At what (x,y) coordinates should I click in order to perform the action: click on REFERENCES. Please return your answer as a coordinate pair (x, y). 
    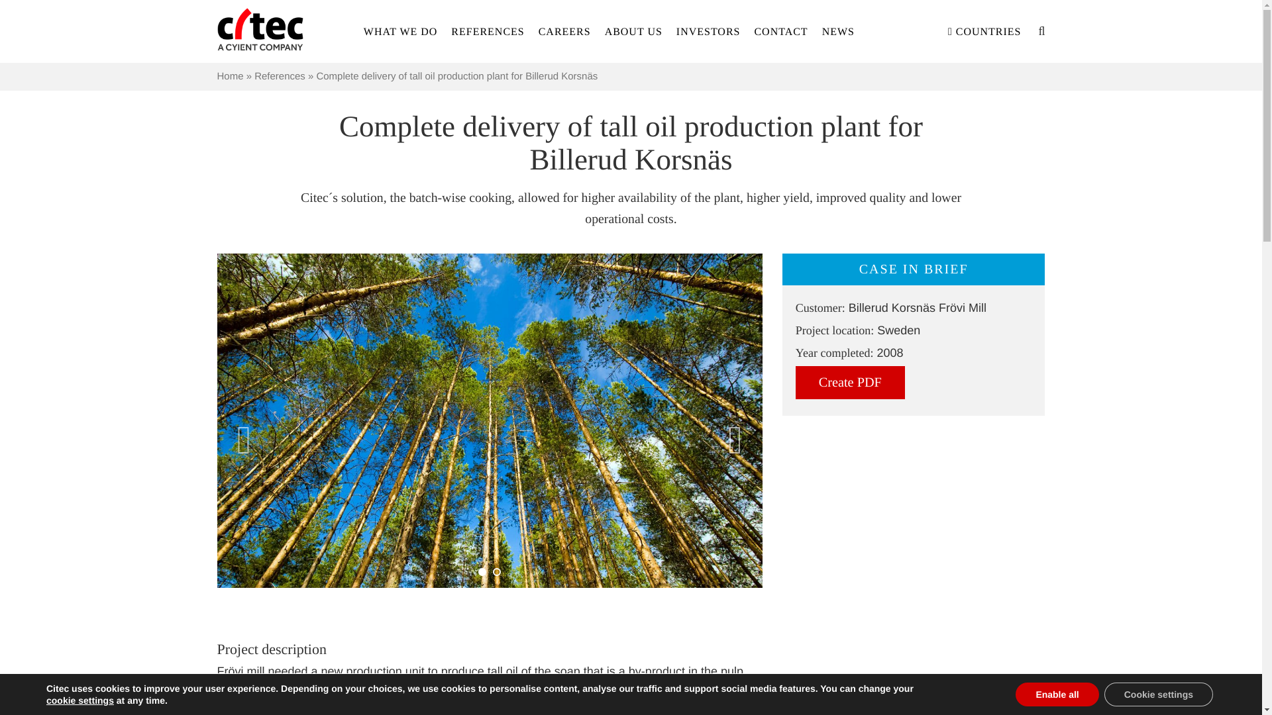
    Looking at the image, I should click on (488, 29).